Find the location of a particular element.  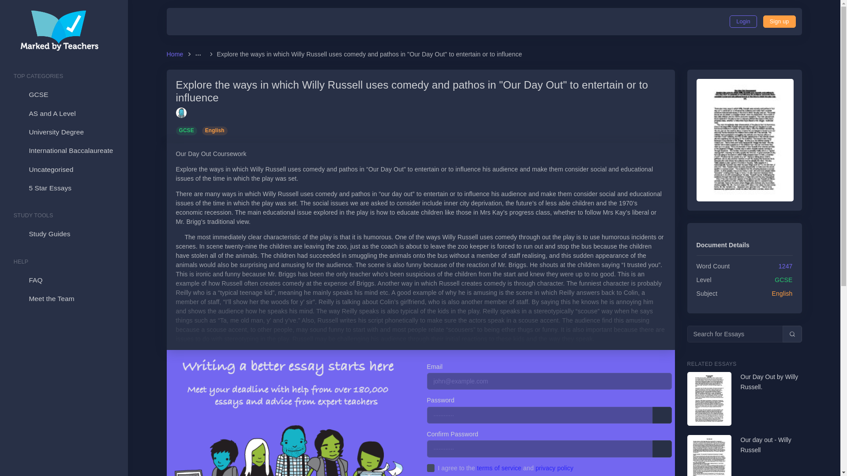

Study Guides is located at coordinates (64, 234).